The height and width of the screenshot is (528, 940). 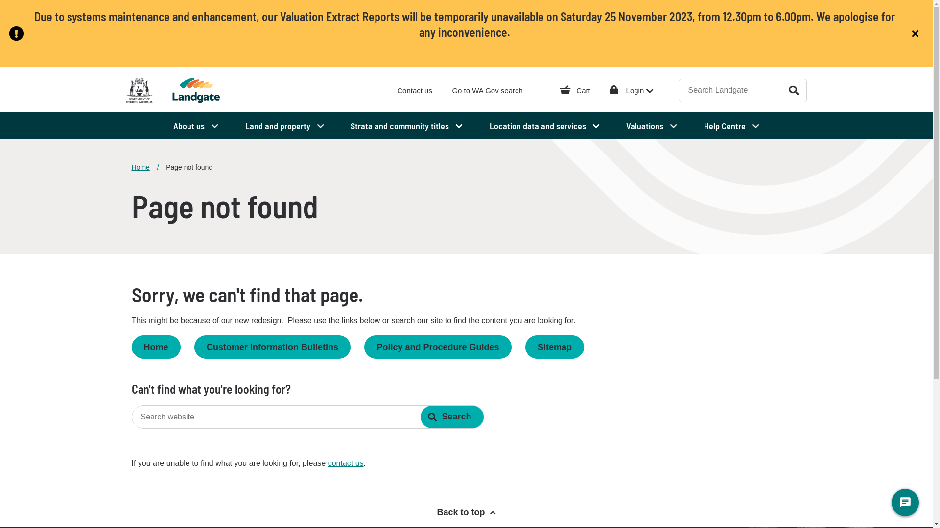 I want to click on Login, so click(x=640, y=91).